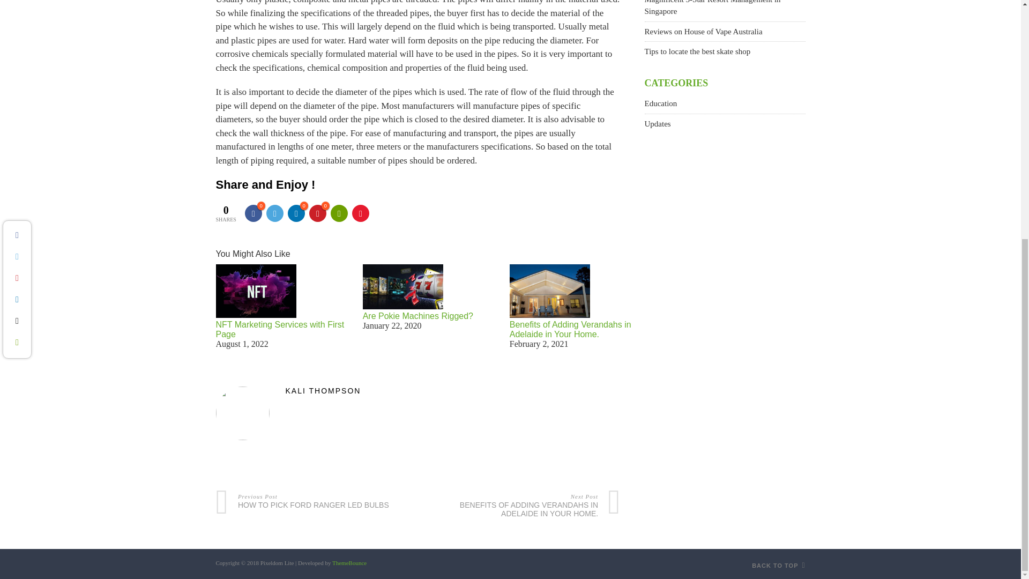  I want to click on Add this to LinkedIn, so click(296, 213).